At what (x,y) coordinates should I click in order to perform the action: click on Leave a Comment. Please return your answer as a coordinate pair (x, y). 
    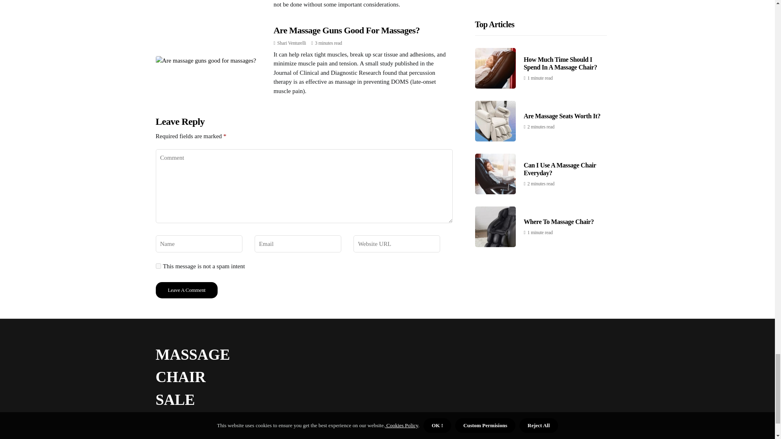
    Looking at the image, I should click on (186, 290).